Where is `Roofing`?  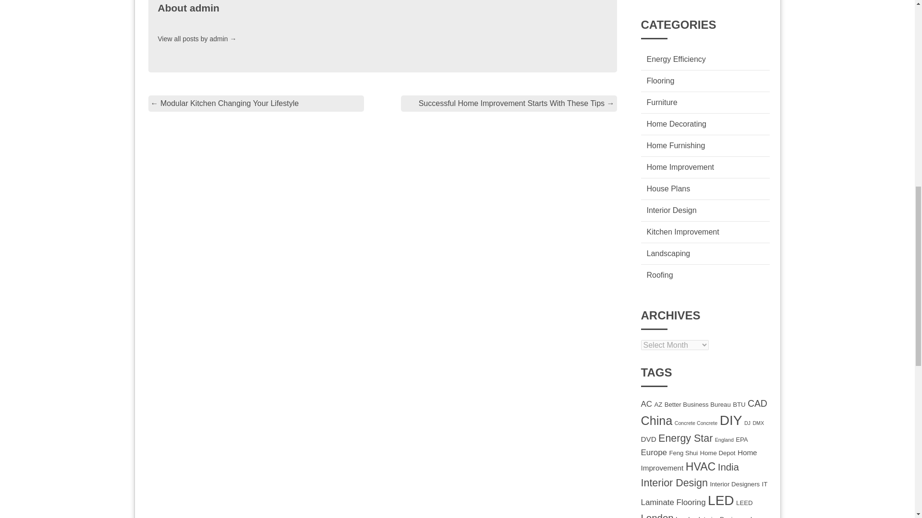 Roofing is located at coordinates (659, 275).